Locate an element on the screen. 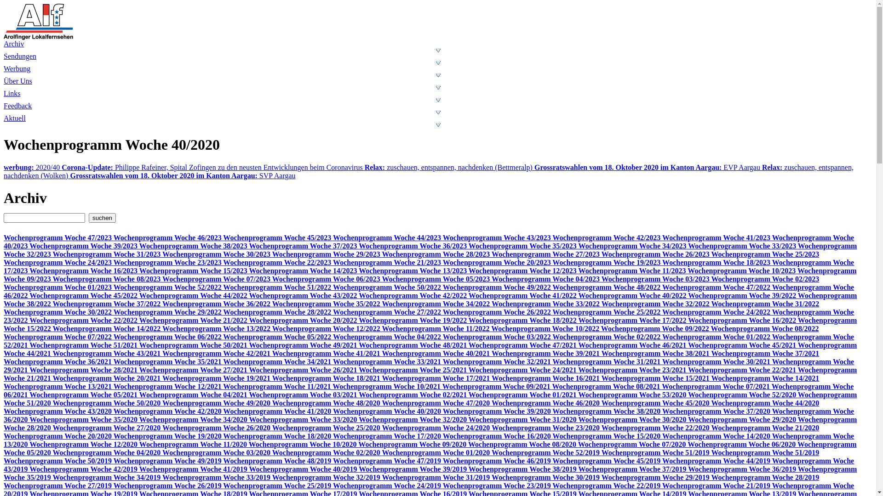  Wochenprogramm Woche 37/2021 is located at coordinates (765, 354).